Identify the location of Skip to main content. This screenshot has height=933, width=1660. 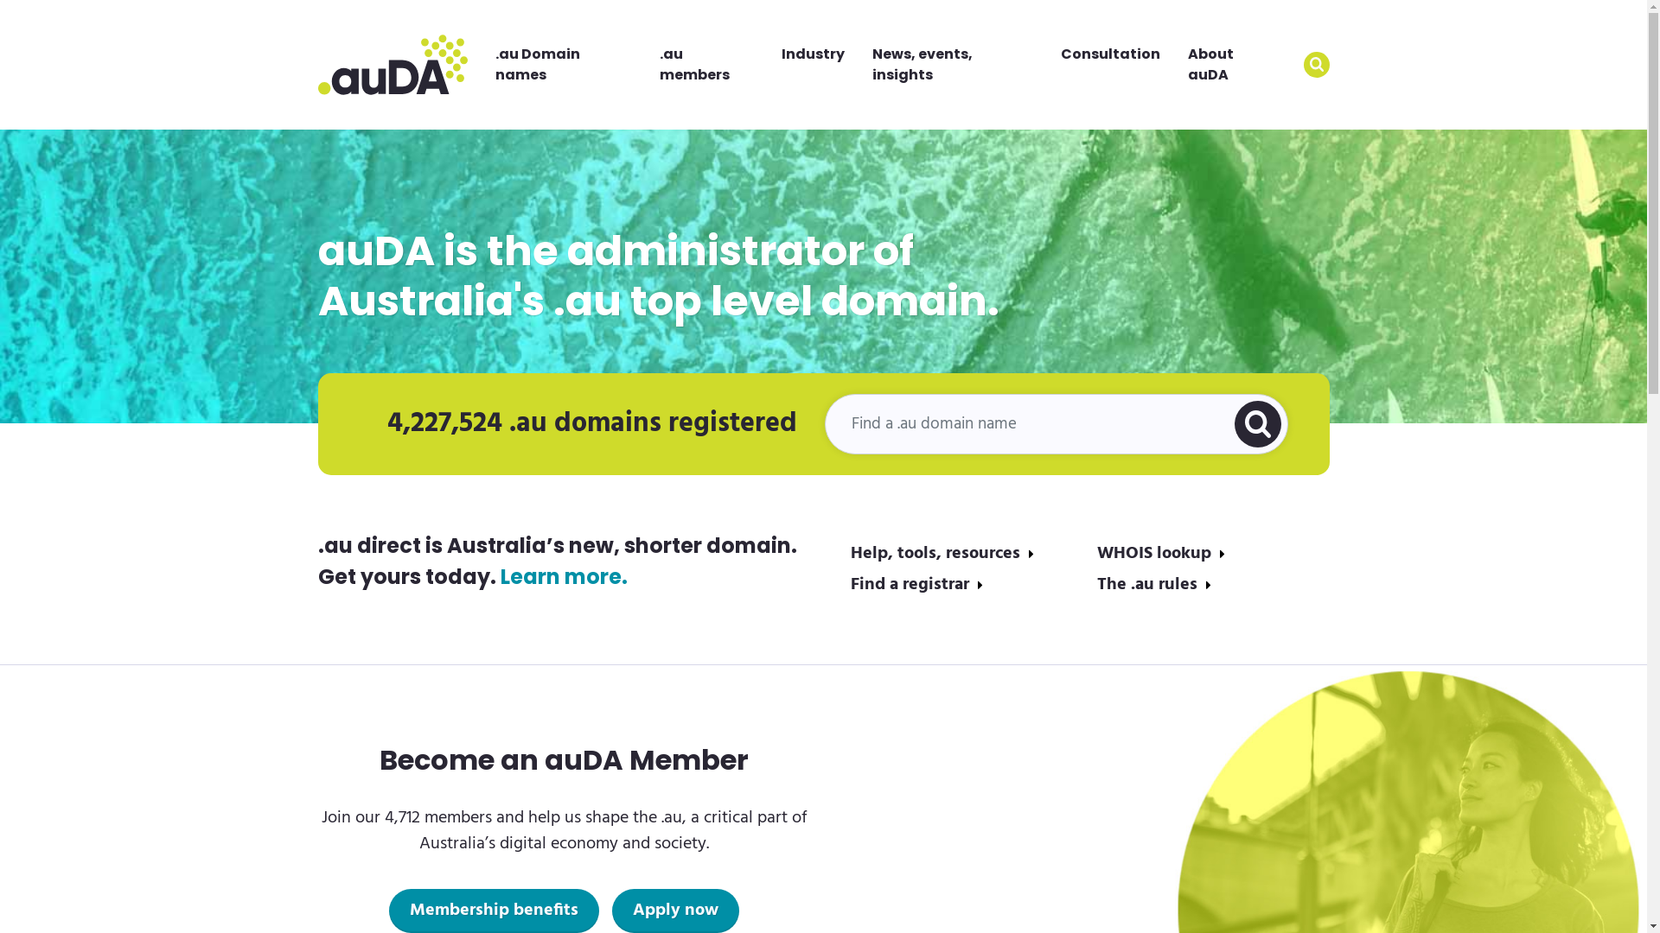
(0, 0).